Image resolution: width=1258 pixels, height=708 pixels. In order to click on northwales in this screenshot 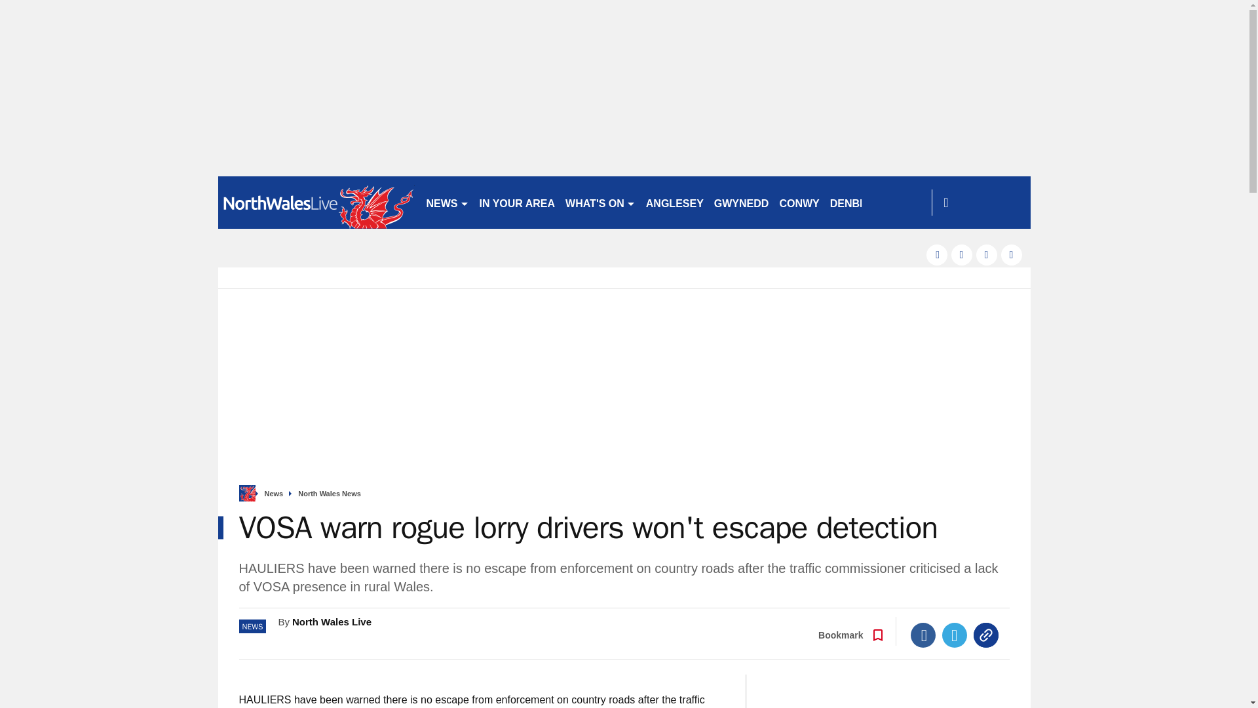, I will do `click(316, 202)`.